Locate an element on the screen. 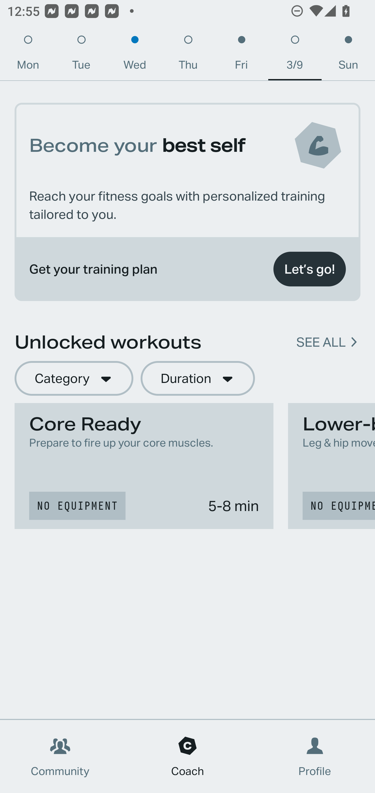 This screenshot has width=375, height=793. Thu is located at coordinates (188, 55).